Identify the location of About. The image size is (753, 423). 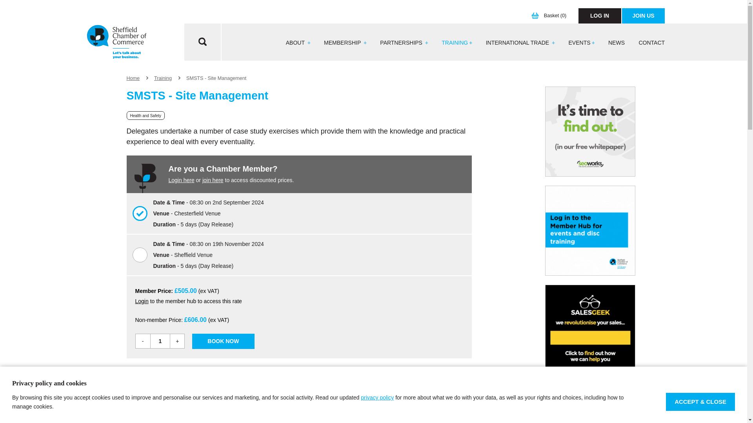
(298, 43).